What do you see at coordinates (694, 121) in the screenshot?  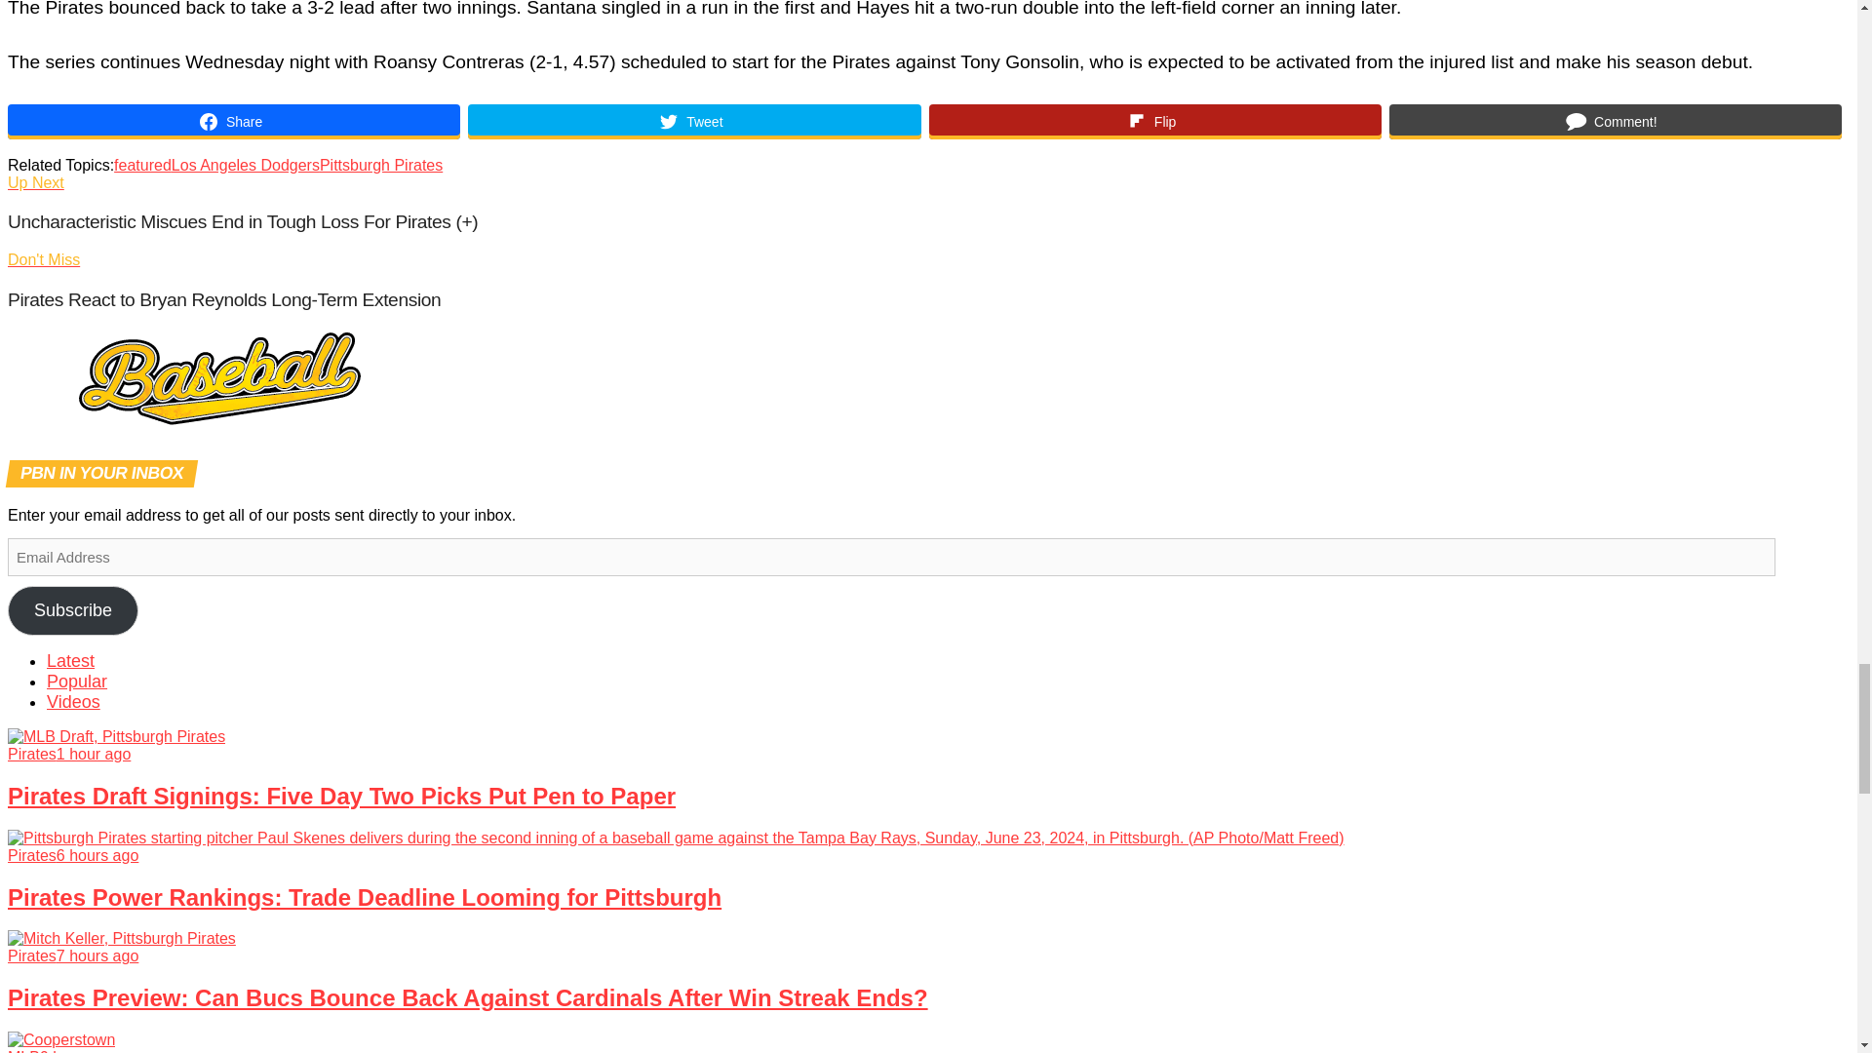 I see `Share on Tweet` at bounding box center [694, 121].